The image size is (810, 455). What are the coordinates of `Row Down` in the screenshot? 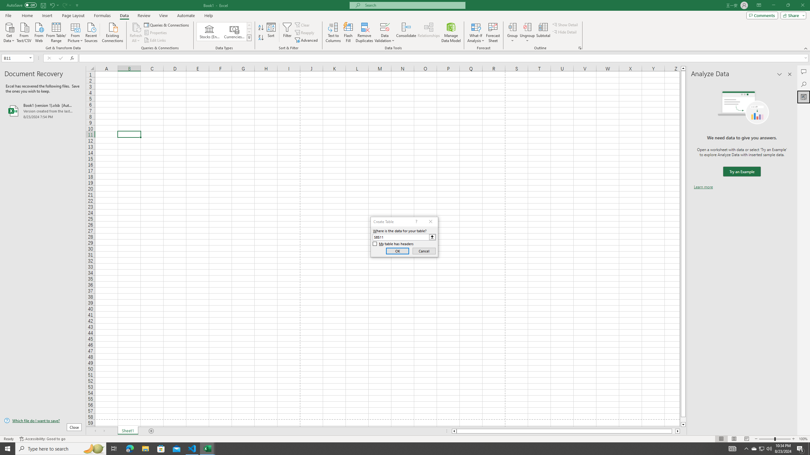 It's located at (249, 32).